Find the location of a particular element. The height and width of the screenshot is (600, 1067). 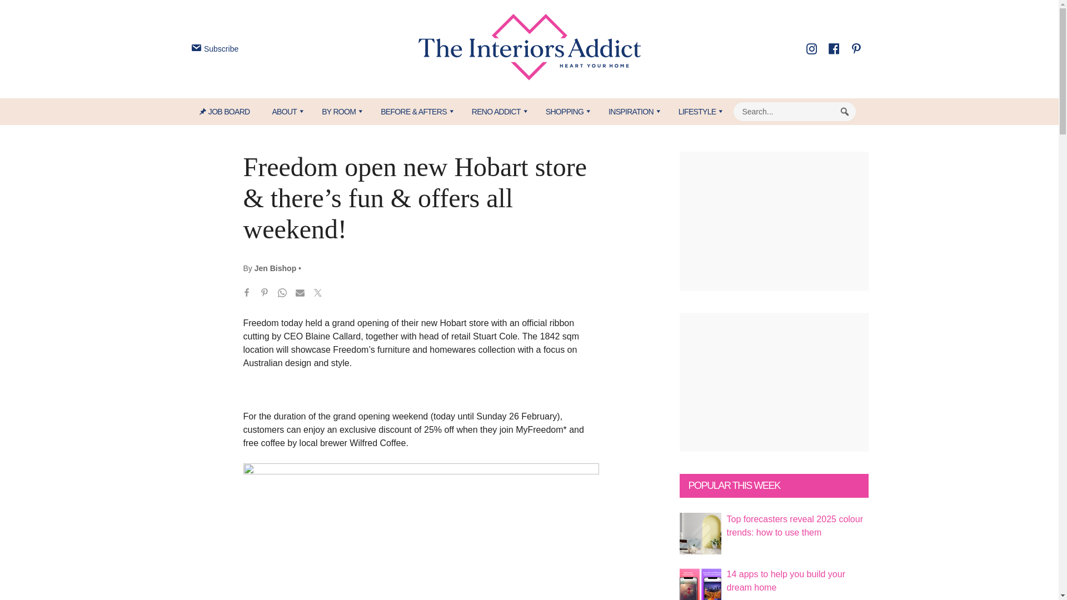

BY ROOM is located at coordinates (340, 111).